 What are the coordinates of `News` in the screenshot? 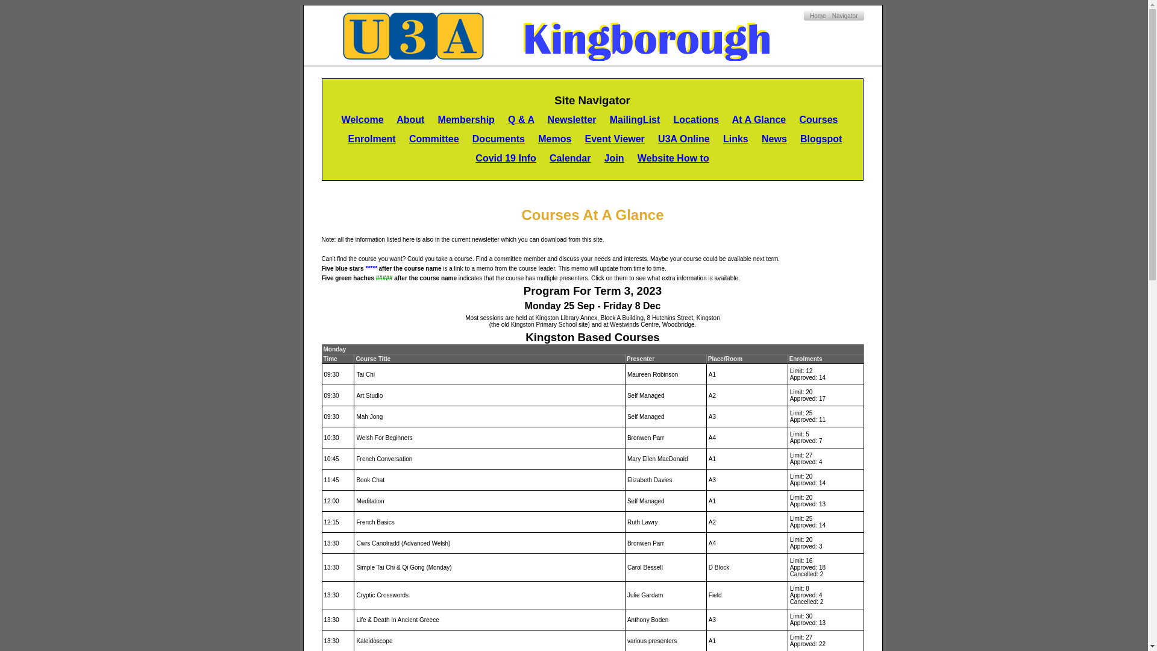 It's located at (774, 139).